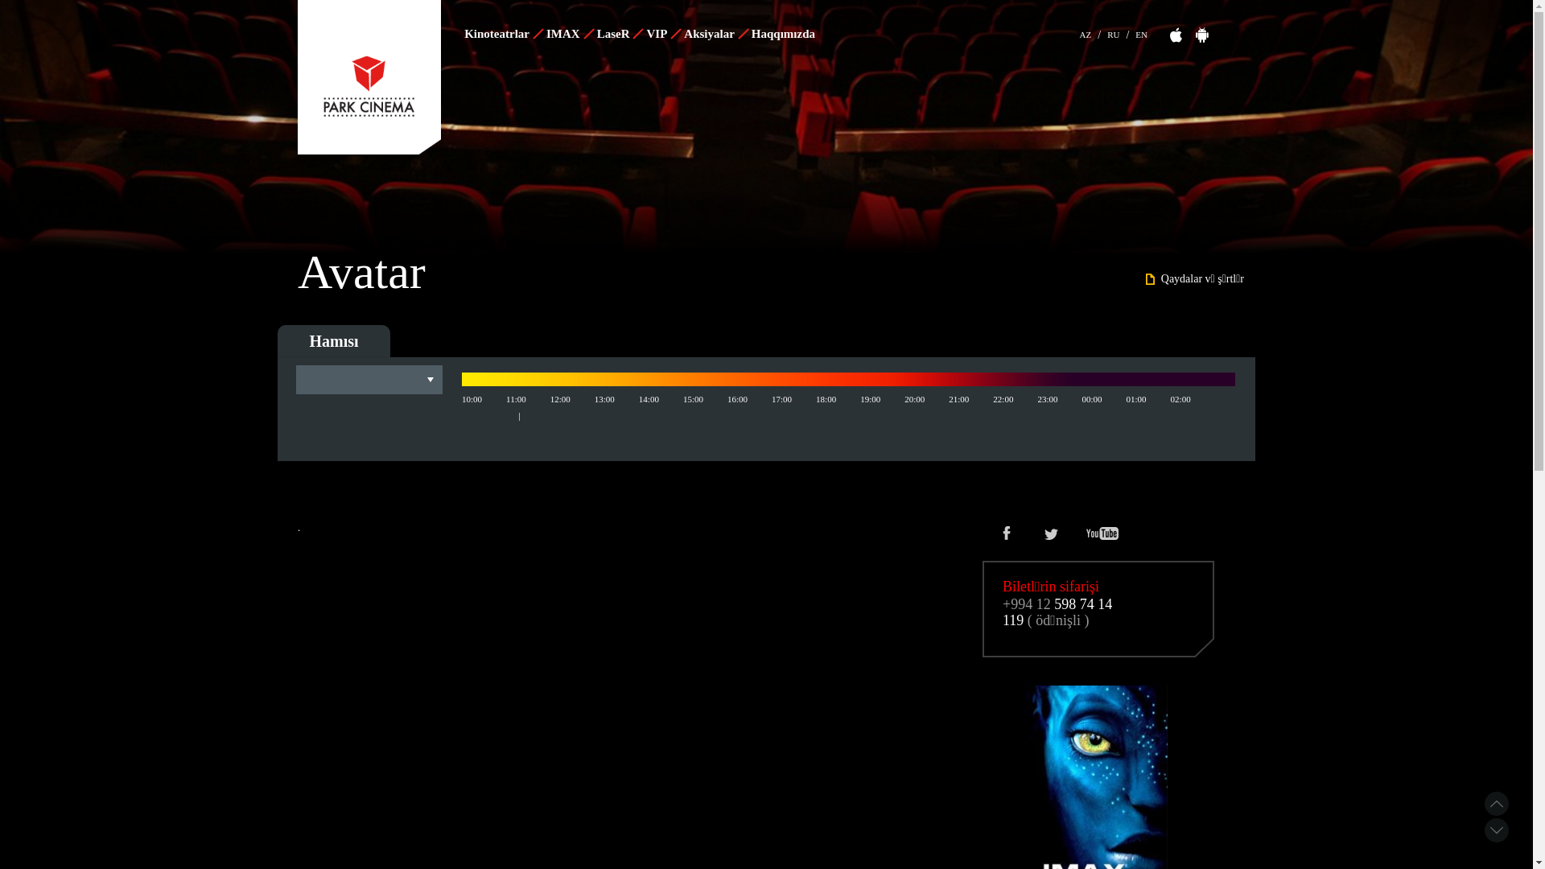  I want to click on VIP, so click(663, 34).